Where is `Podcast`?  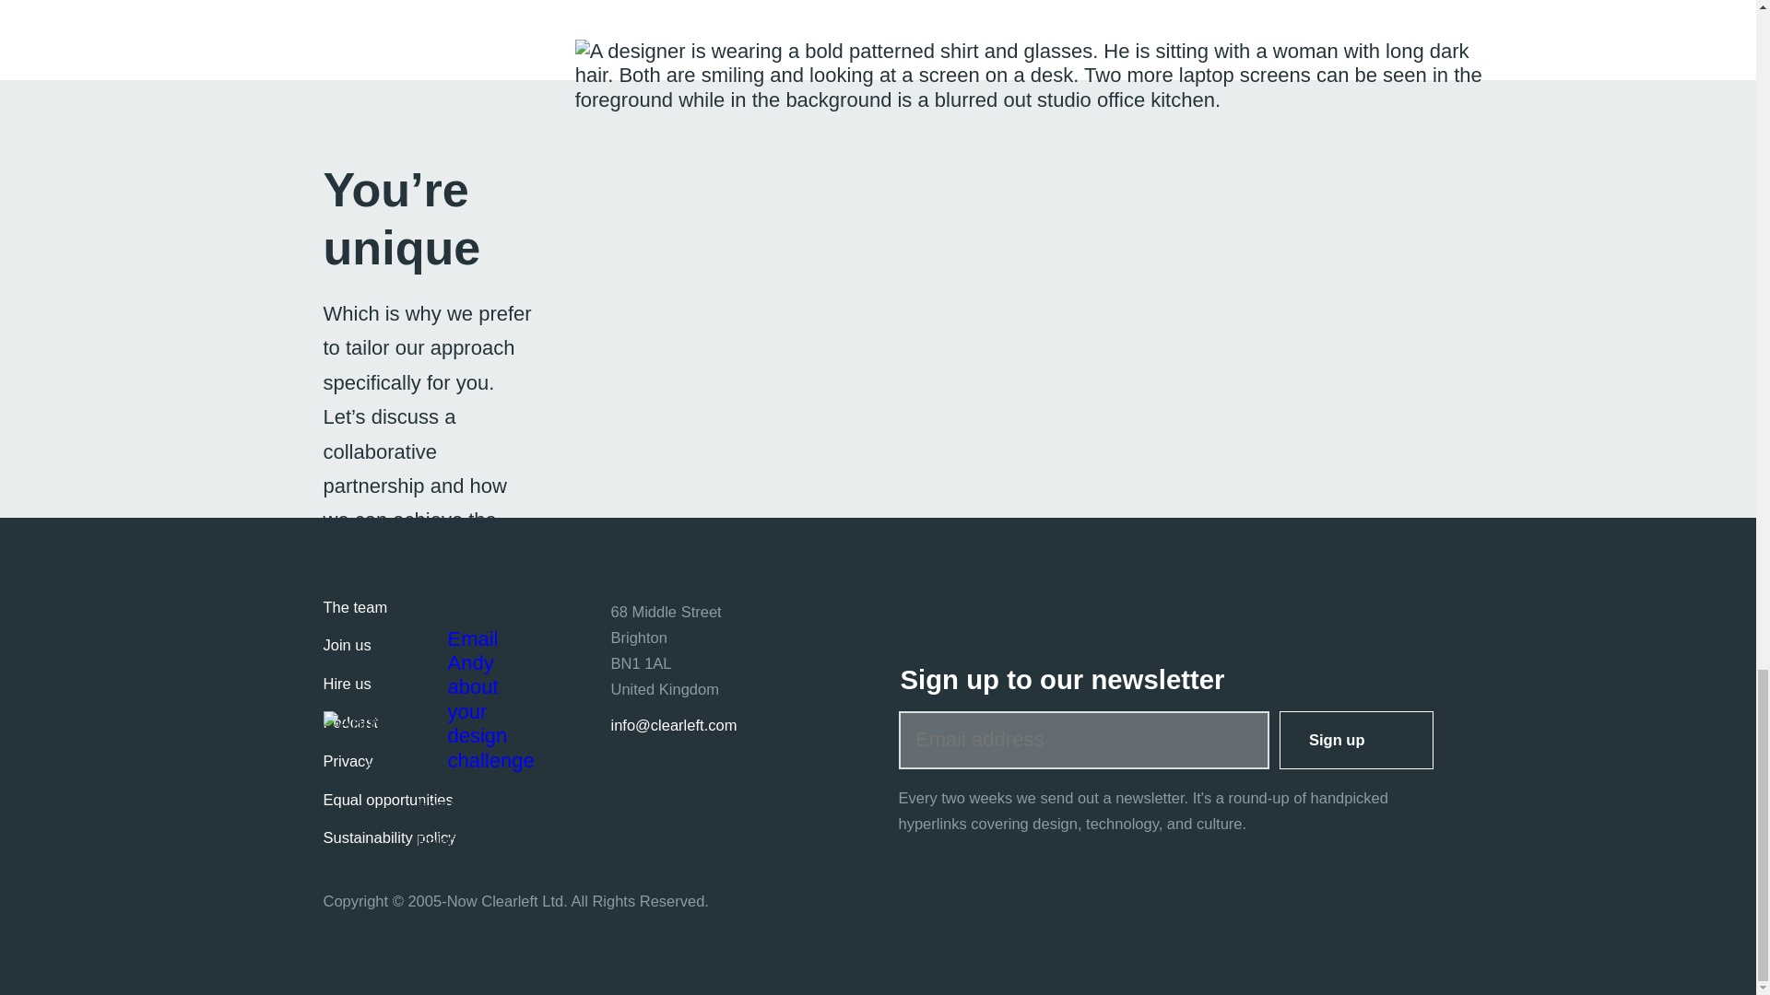
Podcast is located at coordinates (350, 722).